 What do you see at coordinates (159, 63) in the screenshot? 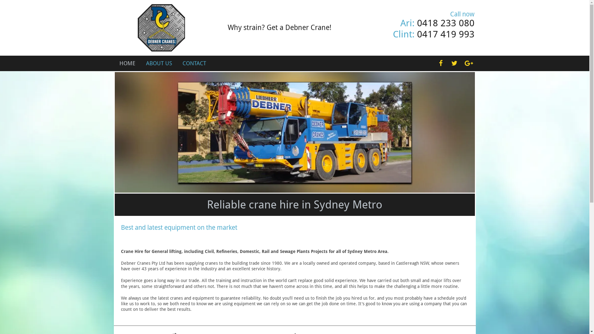
I see `ABOUT US` at bounding box center [159, 63].